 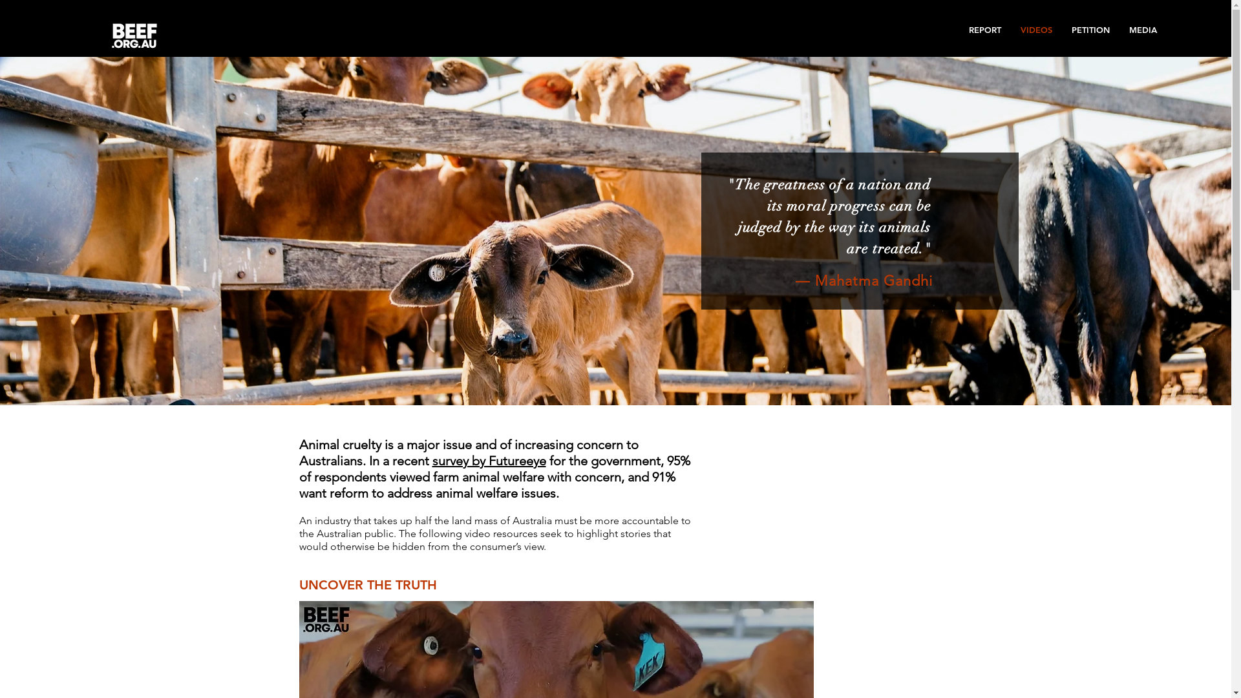 I want to click on PETITION, so click(x=1091, y=30).